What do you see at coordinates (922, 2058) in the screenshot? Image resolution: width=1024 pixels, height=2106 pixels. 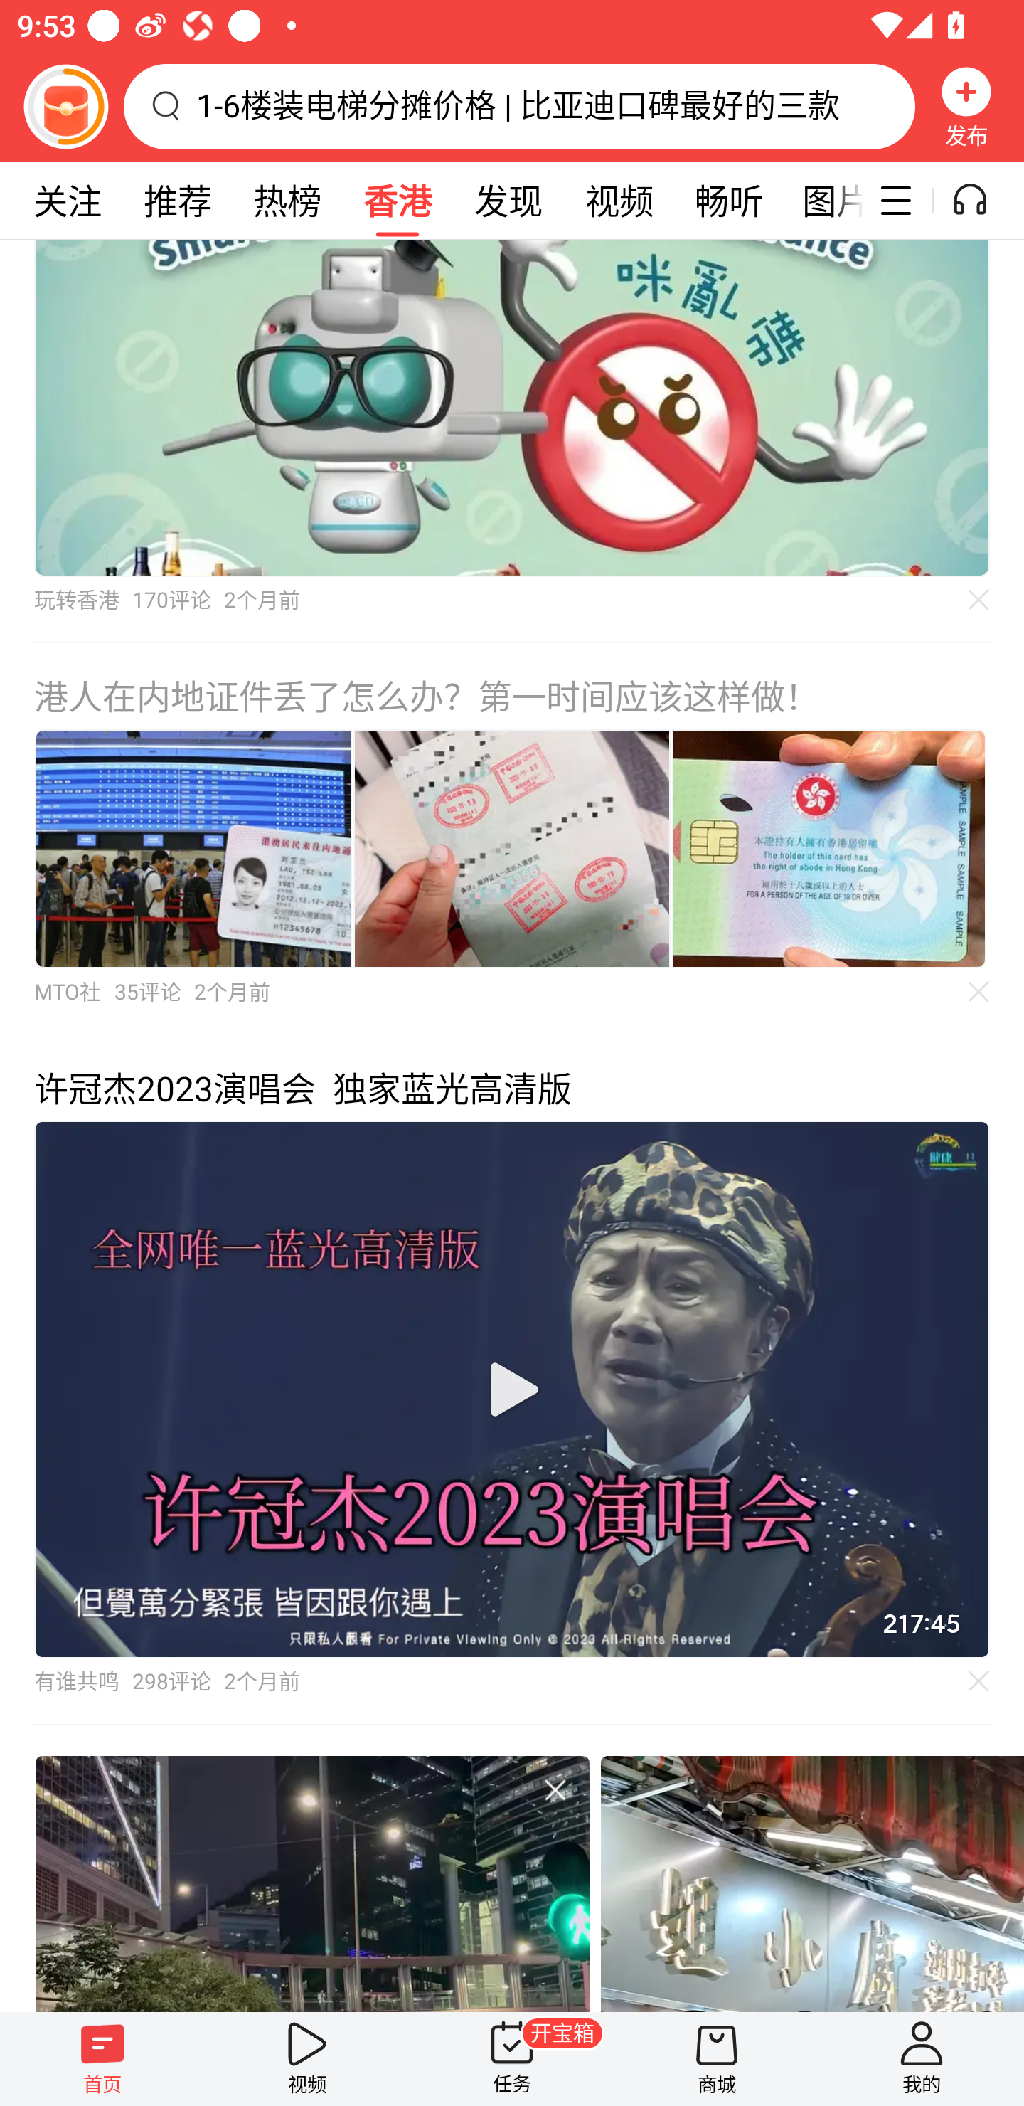 I see `我的` at bounding box center [922, 2058].